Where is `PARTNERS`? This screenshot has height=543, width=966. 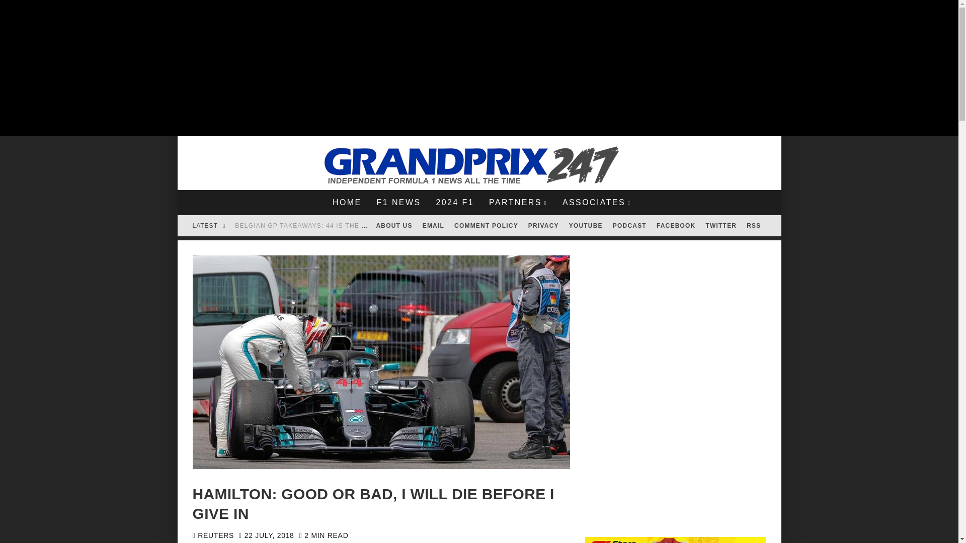 PARTNERS is located at coordinates (518, 202).